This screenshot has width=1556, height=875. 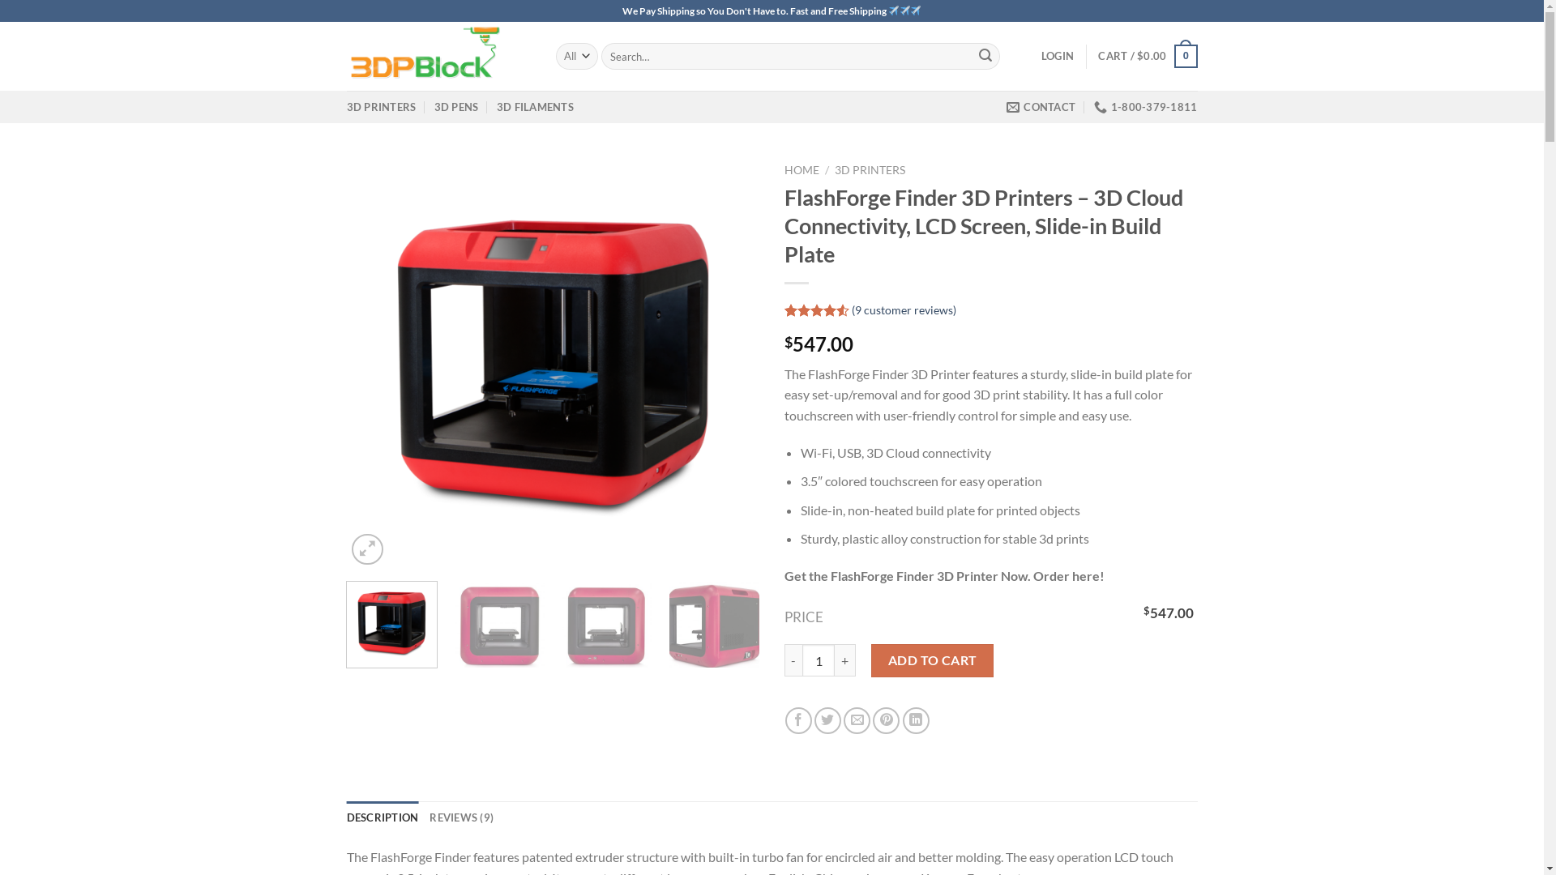 What do you see at coordinates (932, 660) in the screenshot?
I see `ADD TO CART` at bounding box center [932, 660].